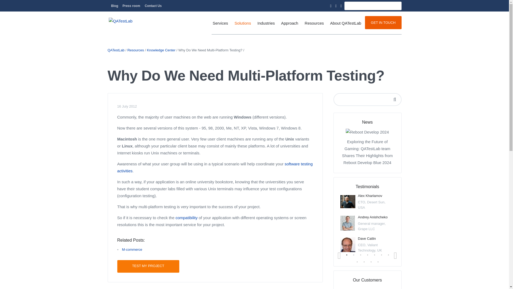 The width and height of the screenshot is (513, 289). Describe the element at coordinates (469, 72) in the screenshot. I see `Managed Testing` at that location.